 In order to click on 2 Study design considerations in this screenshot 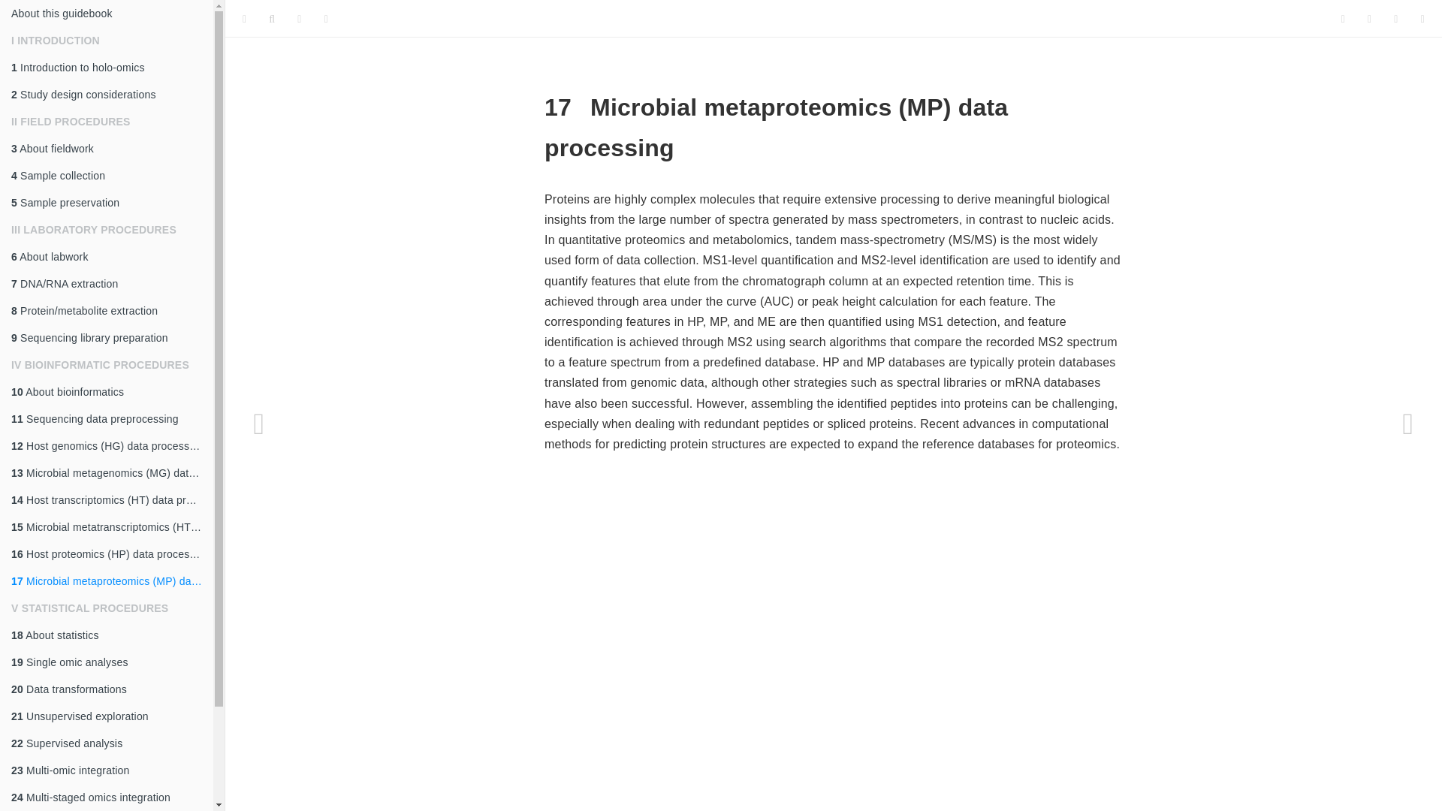, I will do `click(107, 95)`.